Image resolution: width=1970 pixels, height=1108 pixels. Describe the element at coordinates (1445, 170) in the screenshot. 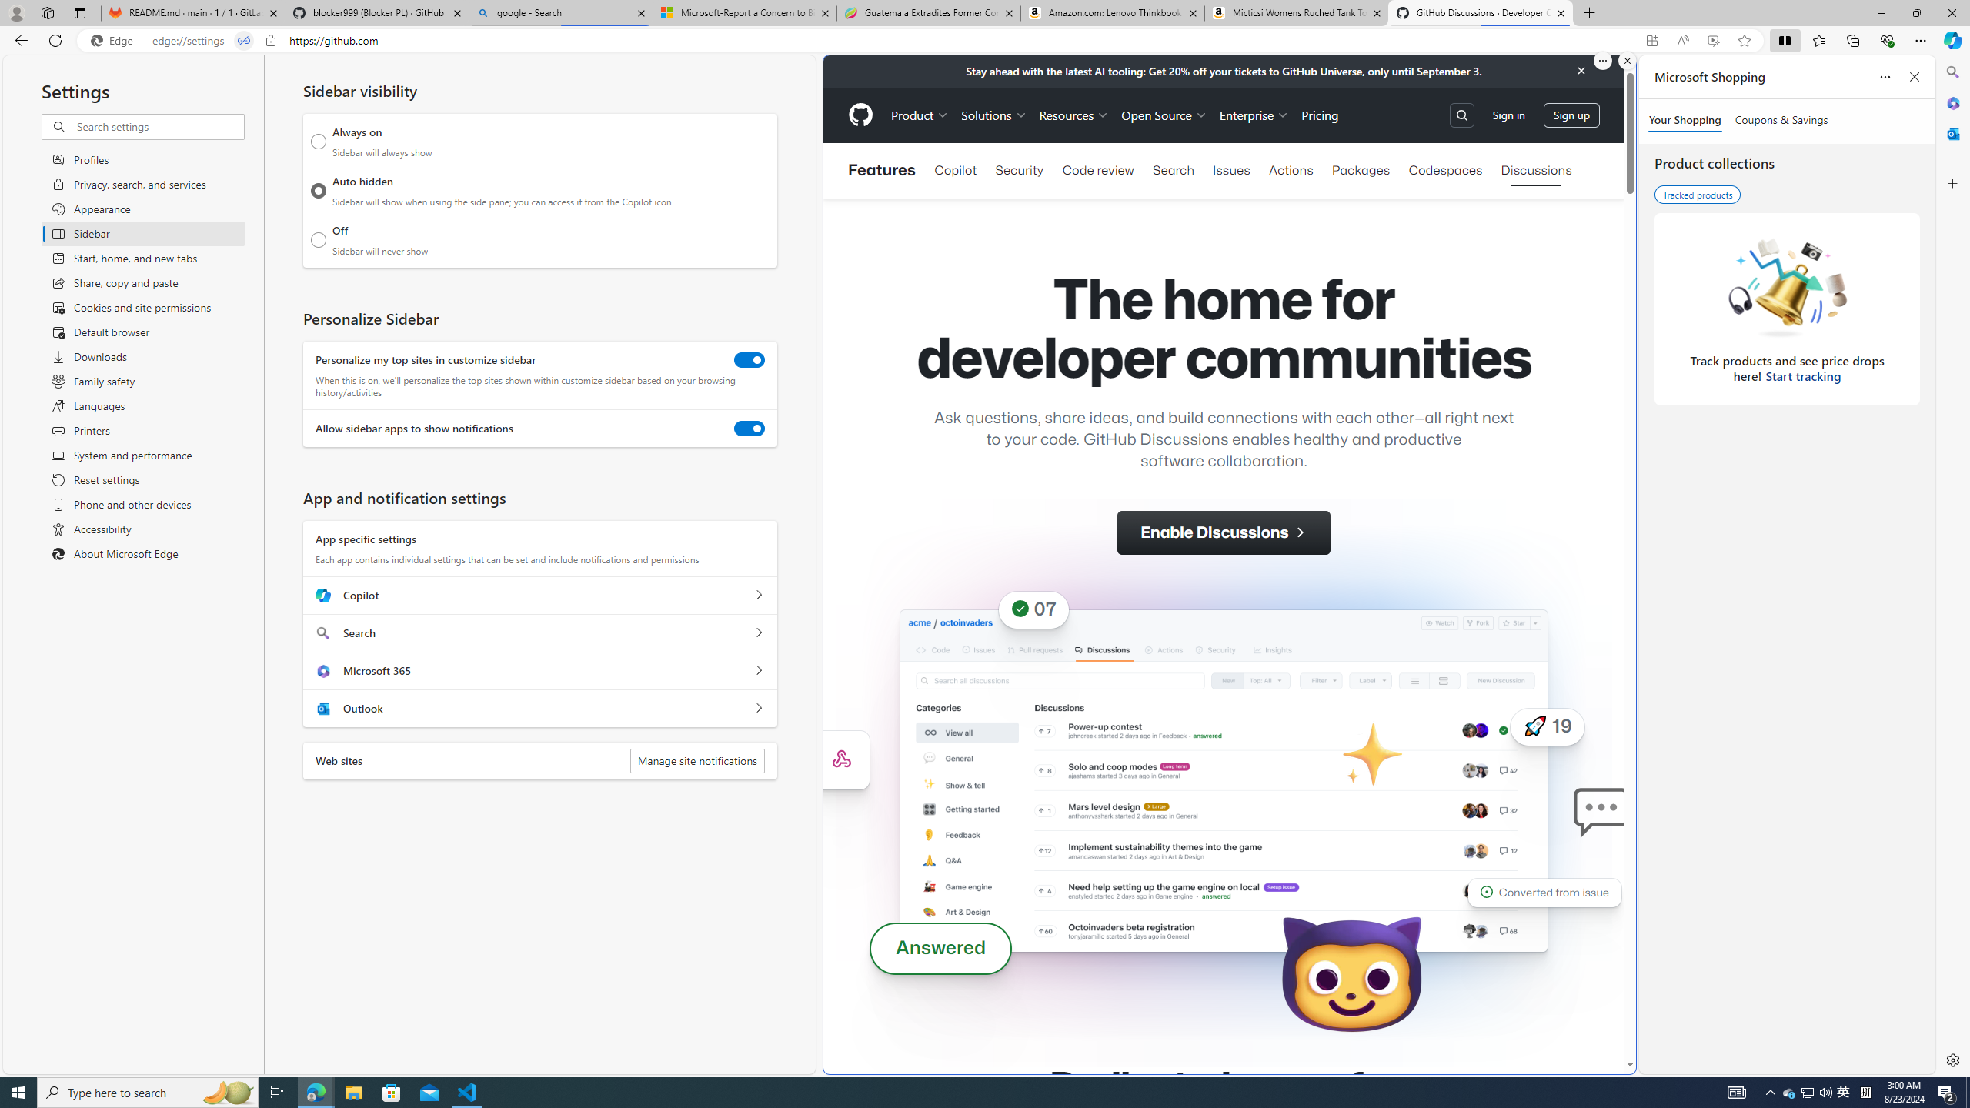

I see `Codespaces` at that location.